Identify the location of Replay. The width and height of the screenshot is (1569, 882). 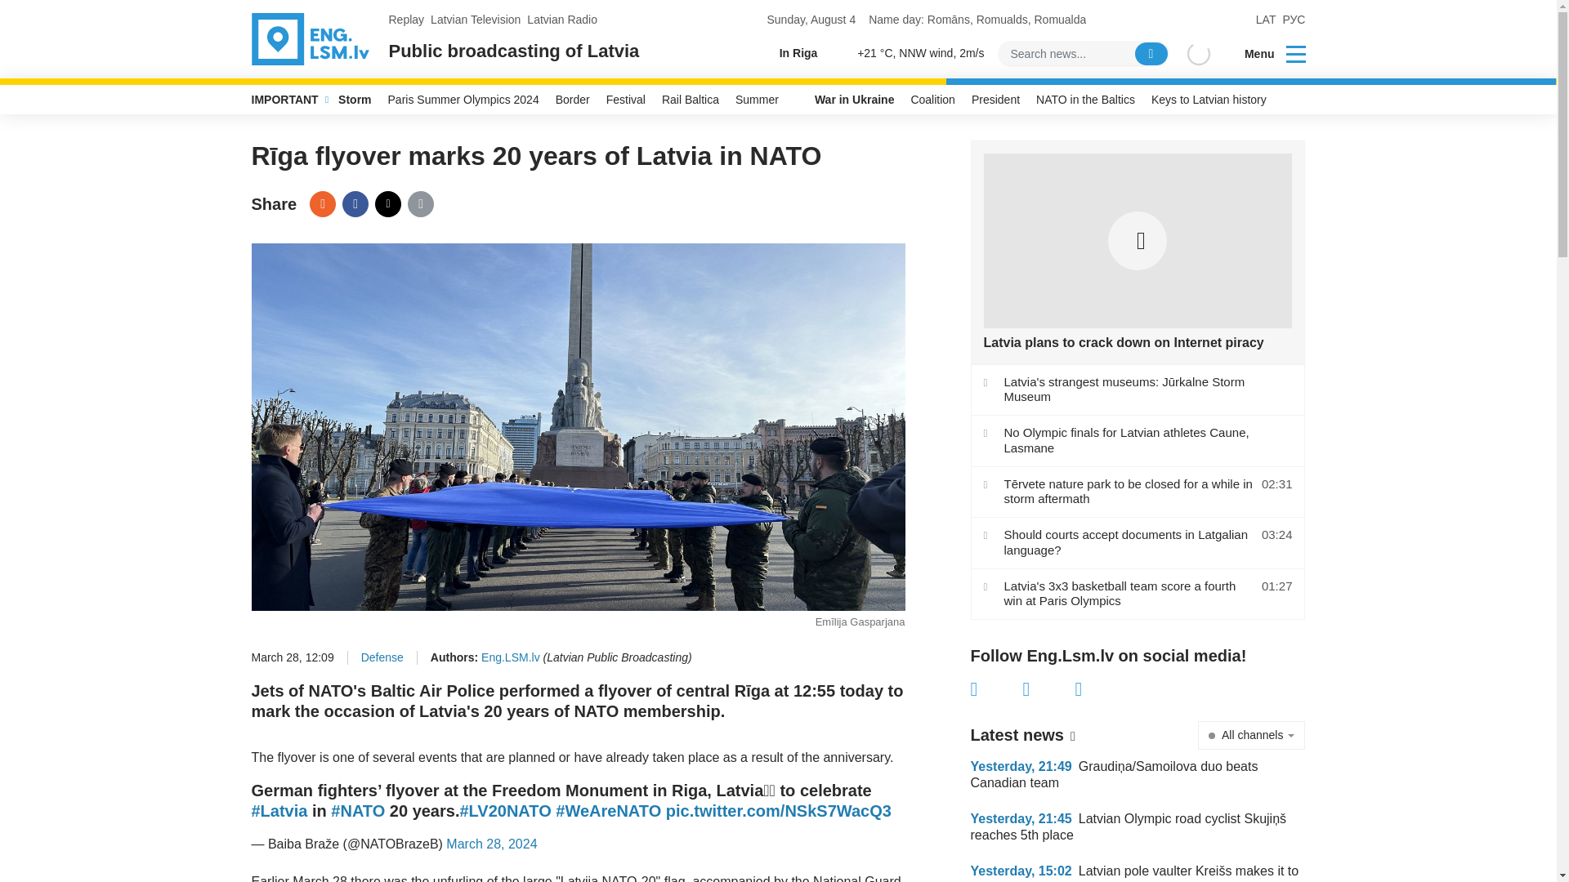
(407, 20).